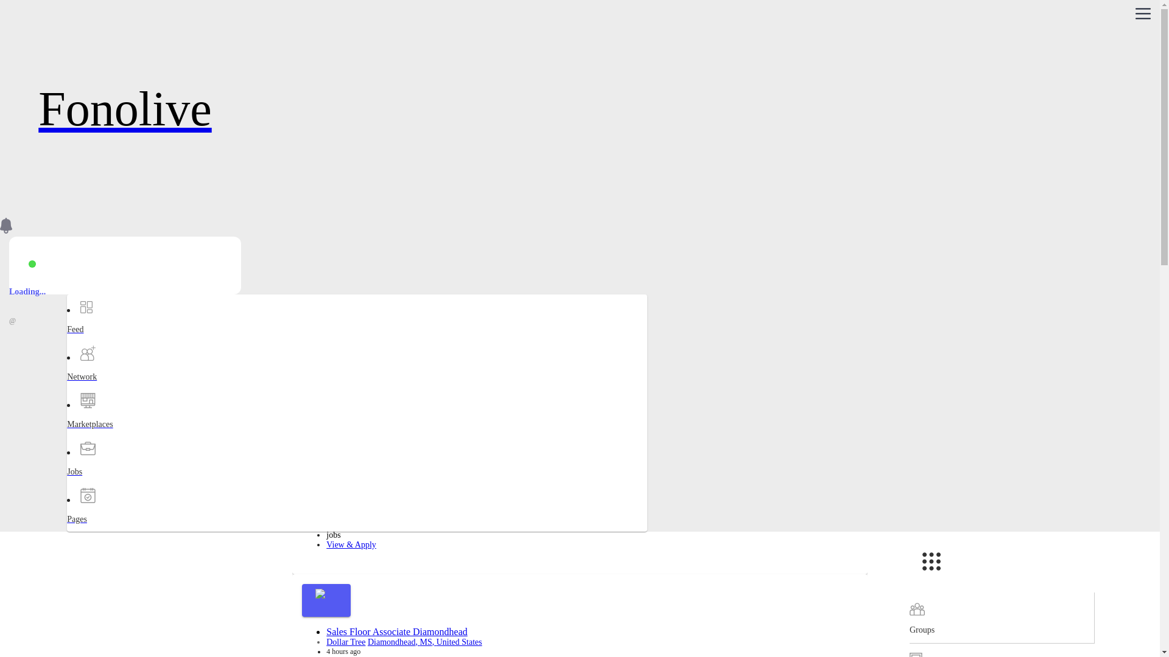 This screenshot has height=657, width=1169. Describe the element at coordinates (415, 506) in the screenshot. I see `Diamondhead, MS, United States` at that location.